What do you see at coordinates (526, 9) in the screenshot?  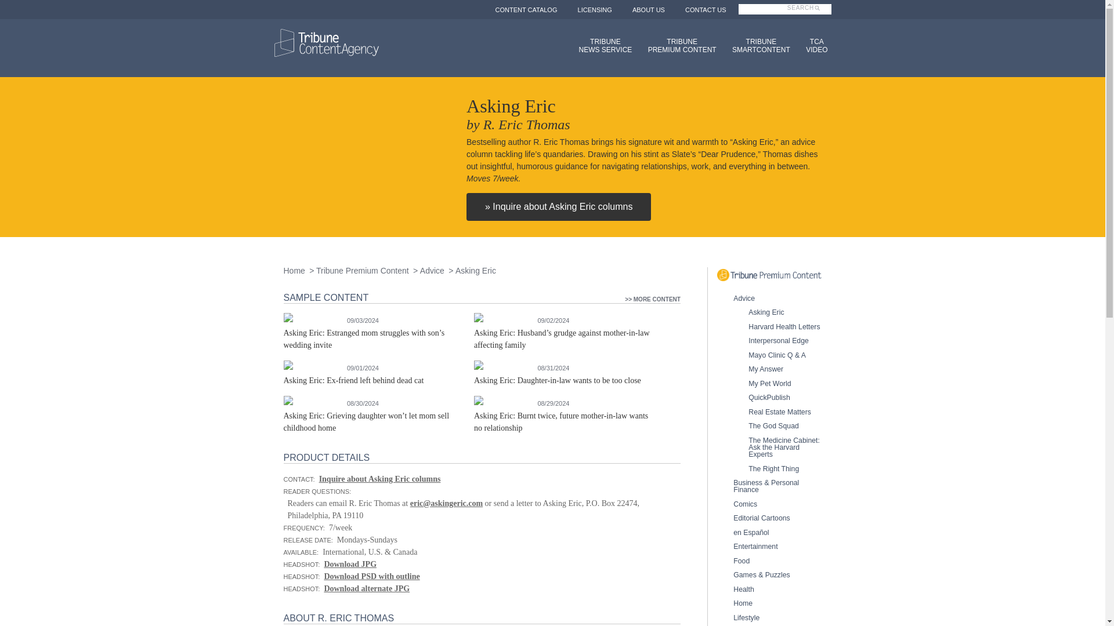 I see `LICENSING` at bounding box center [526, 9].